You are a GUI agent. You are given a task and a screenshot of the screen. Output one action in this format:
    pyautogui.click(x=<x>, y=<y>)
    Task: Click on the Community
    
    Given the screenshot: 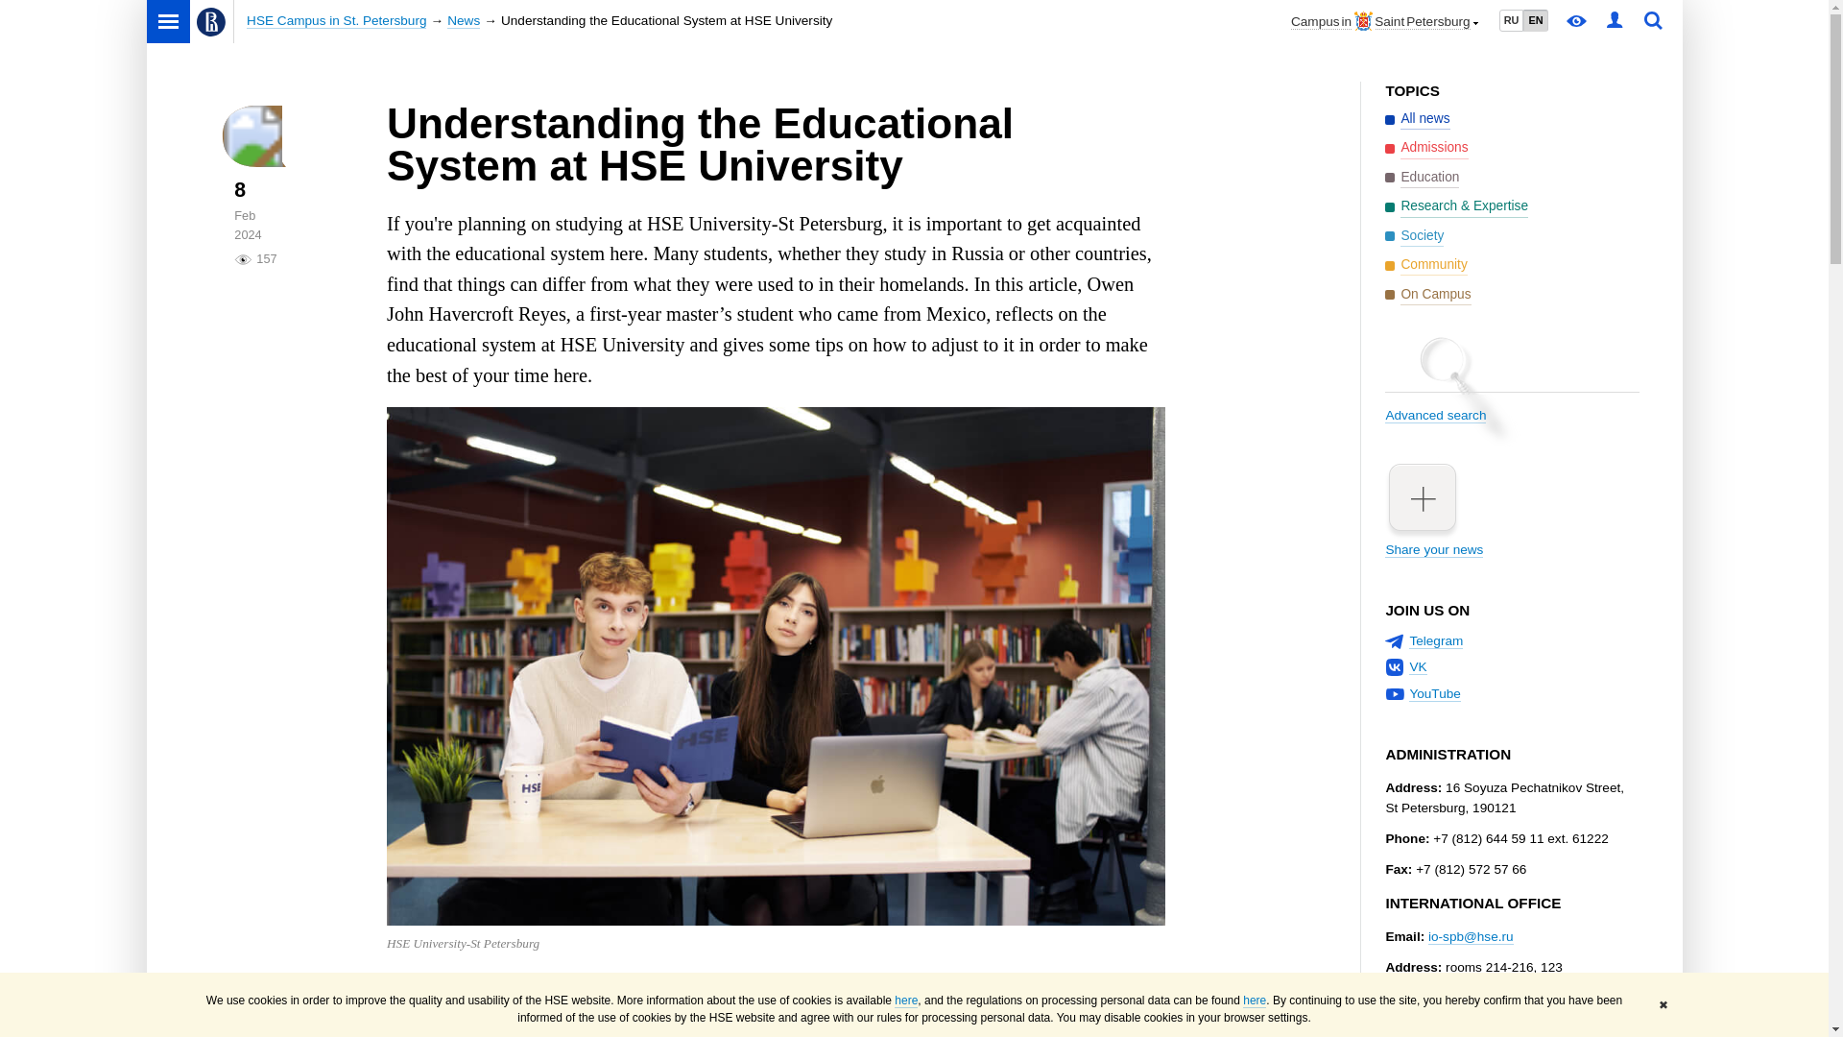 What is the action you would take?
    pyautogui.click(x=1426, y=265)
    